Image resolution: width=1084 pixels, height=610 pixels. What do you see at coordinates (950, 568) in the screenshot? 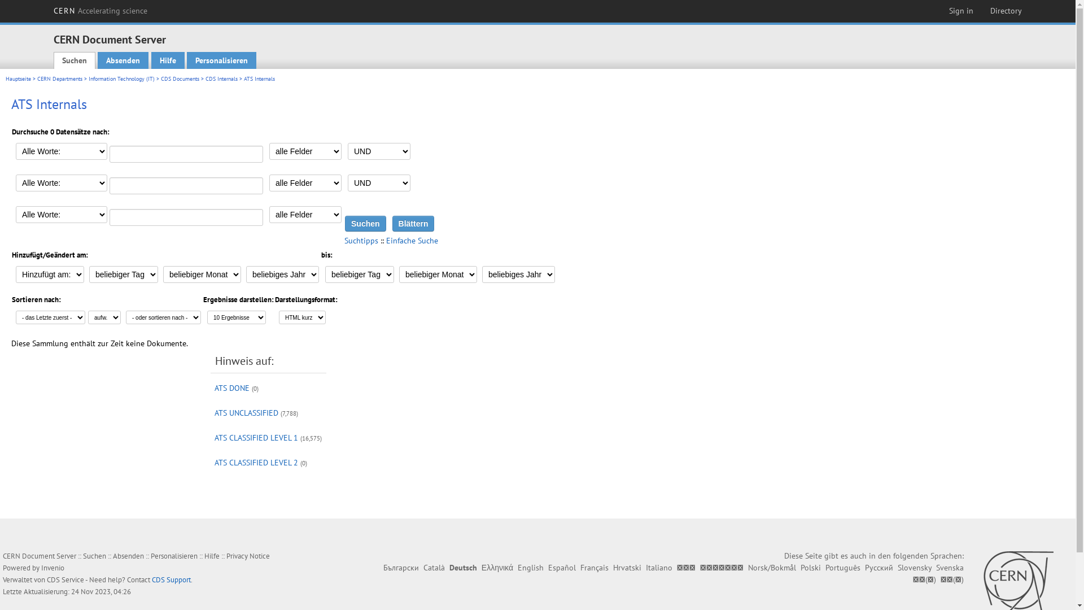
I see `Svenska` at bounding box center [950, 568].